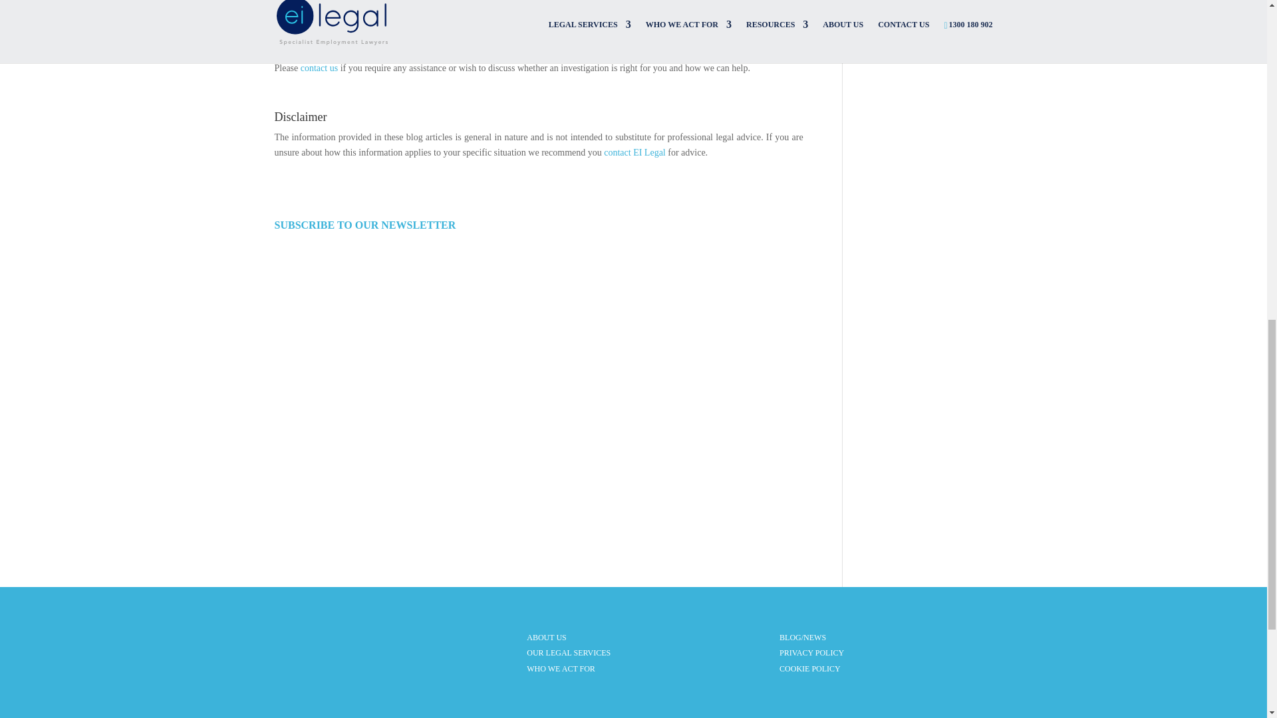  Describe the element at coordinates (560, 669) in the screenshot. I see `WHO WE ACT FOR` at that location.